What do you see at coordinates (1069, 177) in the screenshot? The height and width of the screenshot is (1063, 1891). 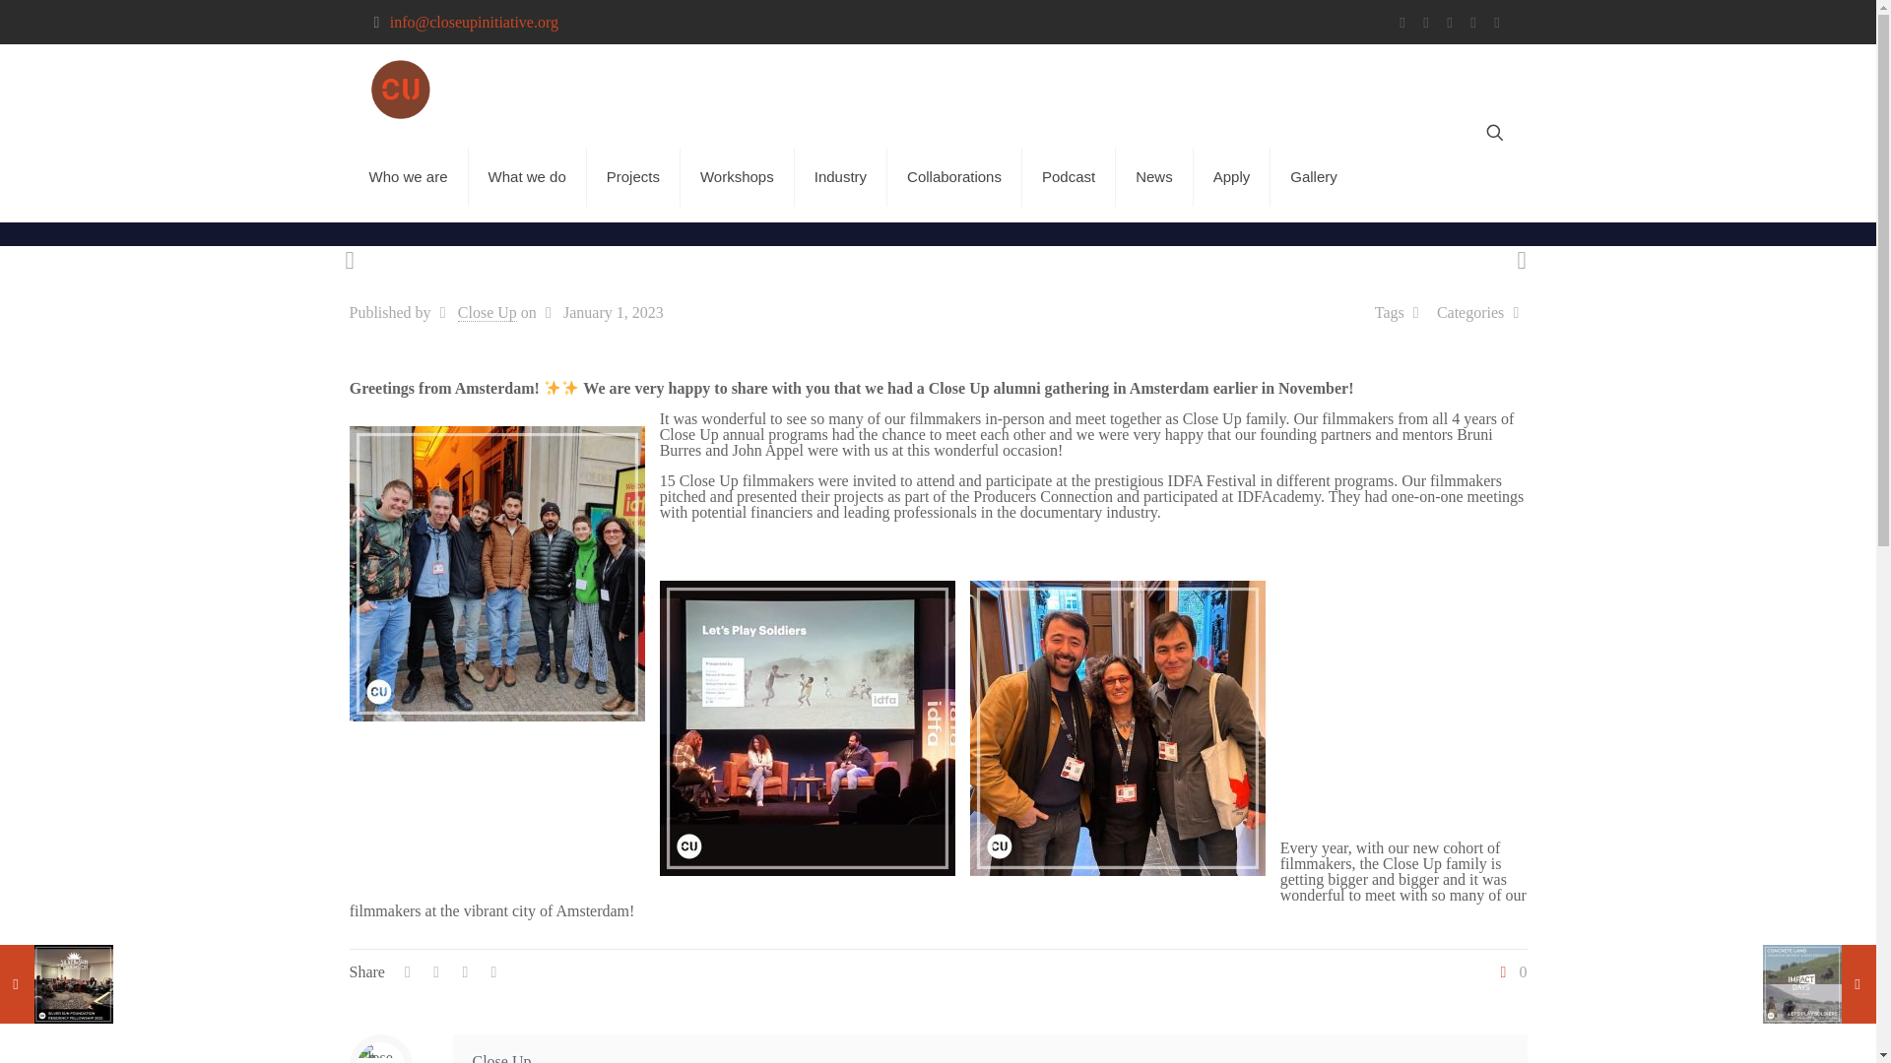 I see `Podcast` at bounding box center [1069, 177].